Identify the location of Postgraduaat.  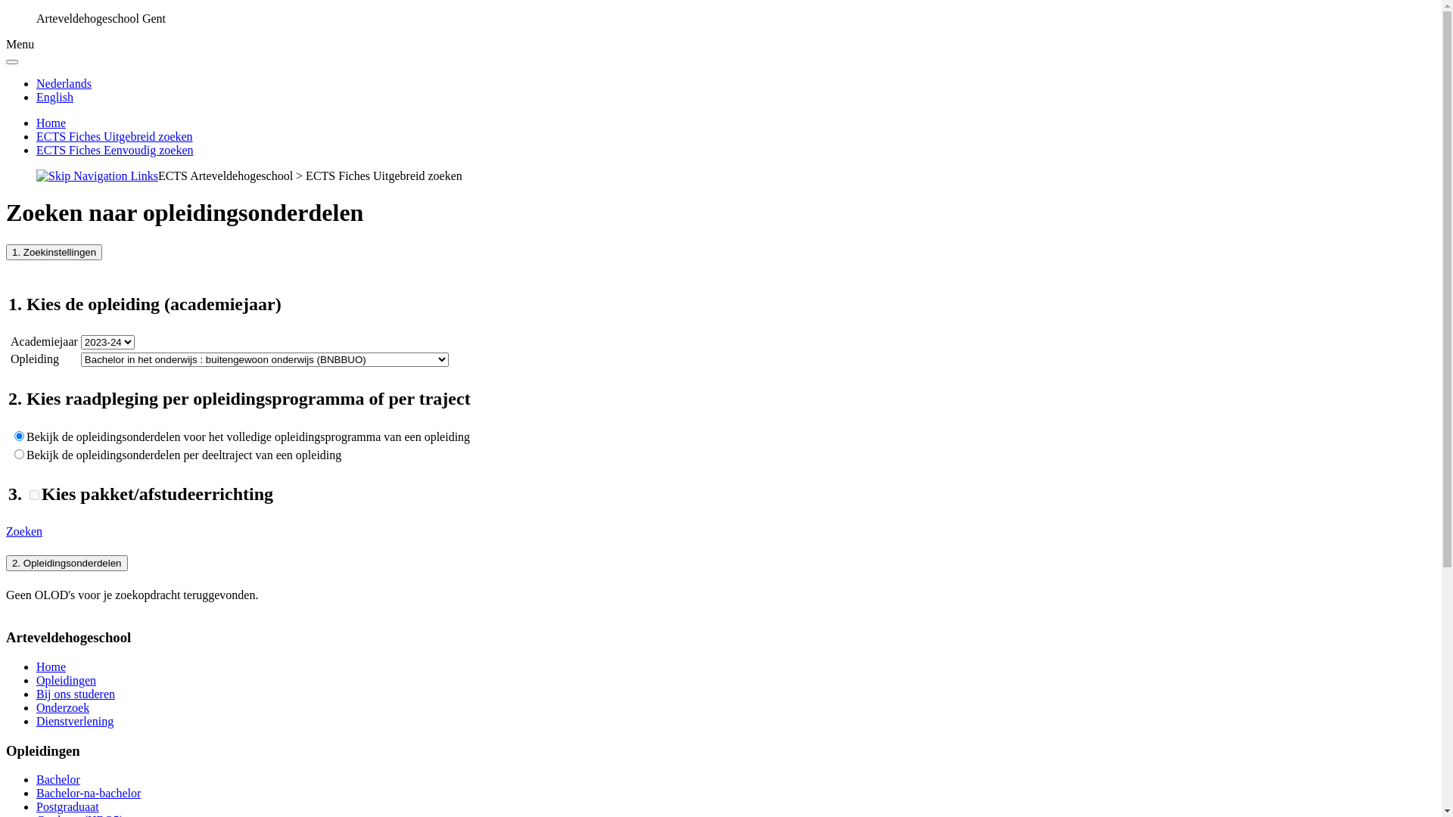
(68, 806).